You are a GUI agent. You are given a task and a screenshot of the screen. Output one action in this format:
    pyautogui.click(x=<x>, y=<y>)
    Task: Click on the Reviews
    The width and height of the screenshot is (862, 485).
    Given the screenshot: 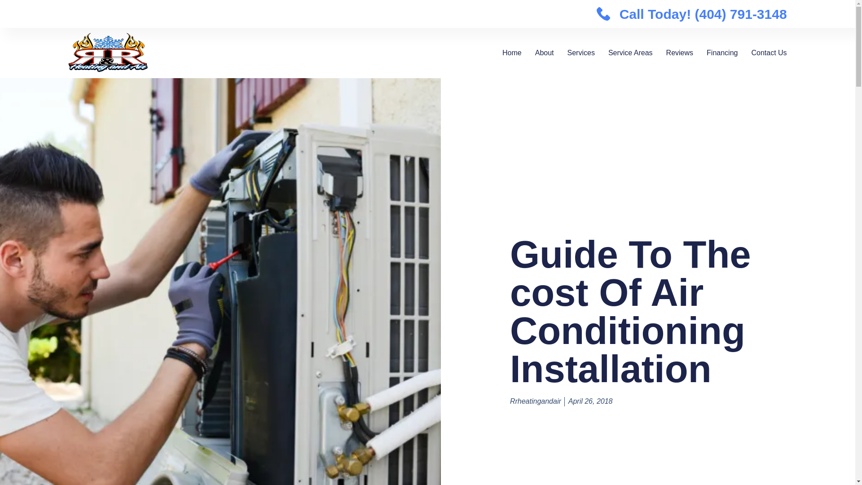 What is the action you would take?
    pyautogui.click(x=680, y=53)
    